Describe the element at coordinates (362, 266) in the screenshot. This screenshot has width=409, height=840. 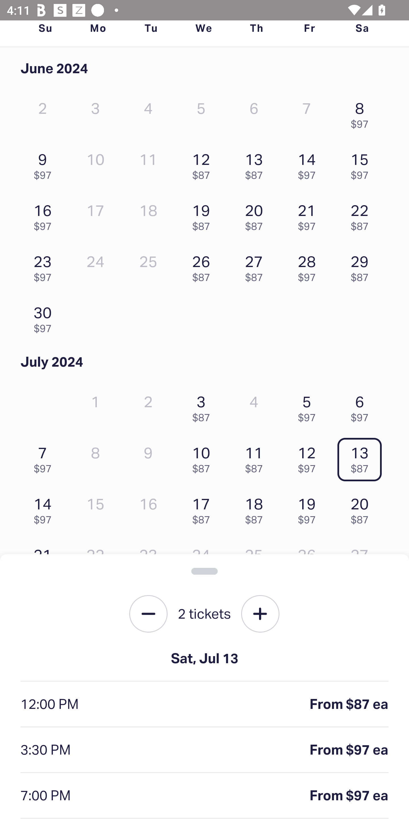
I see `29 $87` at that location.